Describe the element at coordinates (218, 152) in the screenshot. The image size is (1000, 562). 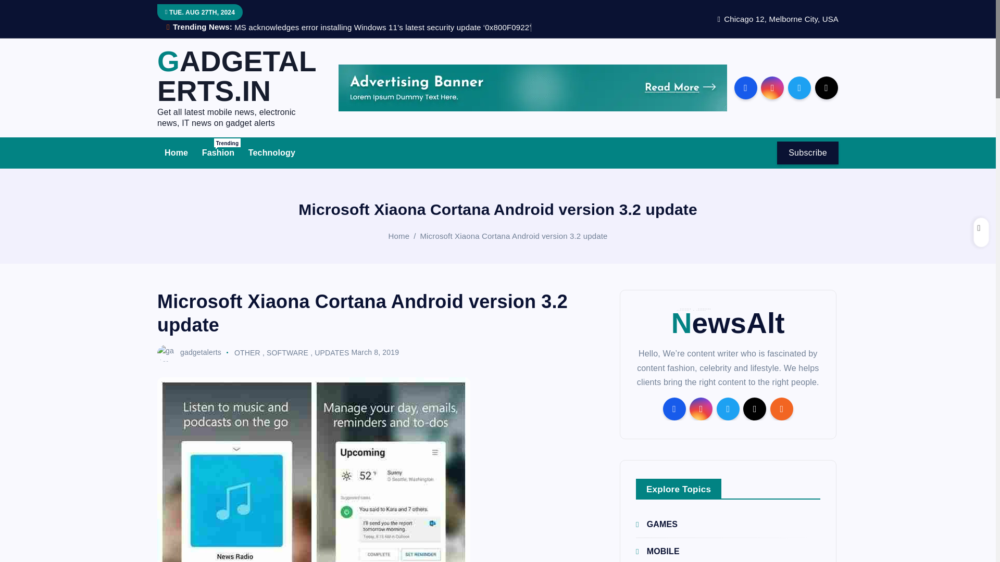
I see `Fashion  Trending` at that location.